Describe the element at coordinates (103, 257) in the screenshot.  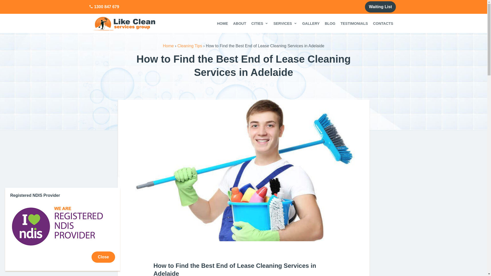
I see `Close` at that location.